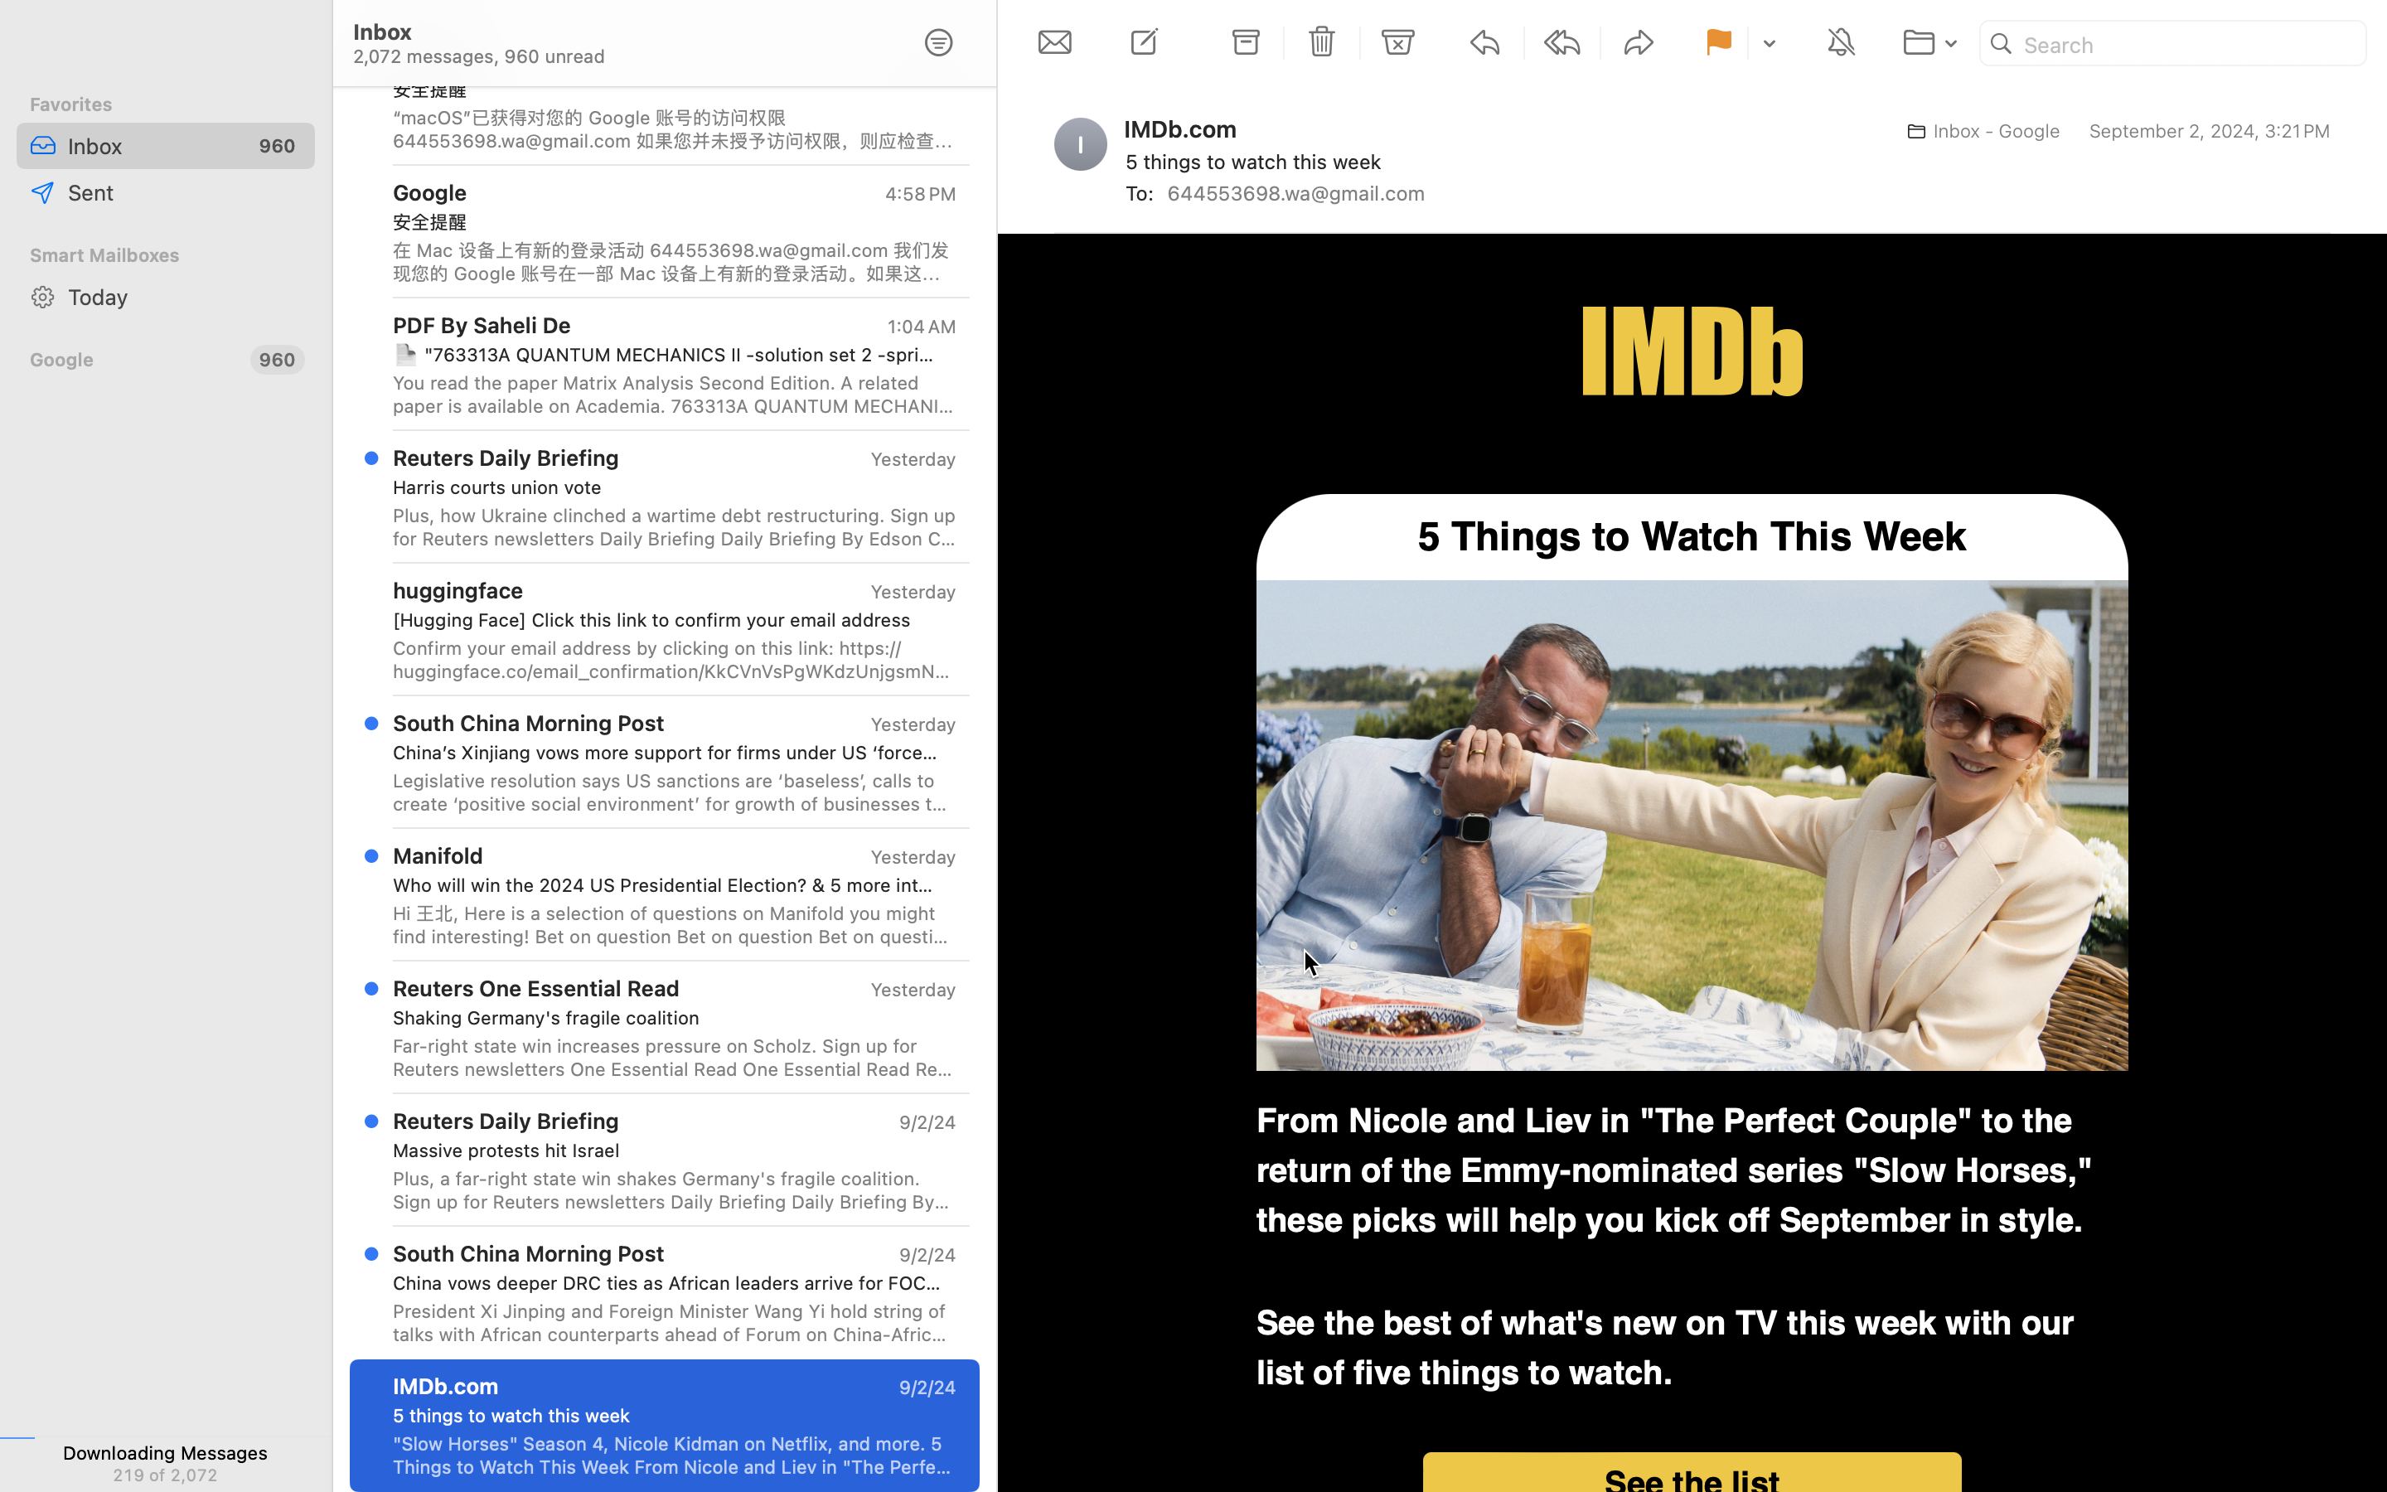 The width and height of the screenshot is (2387, 1492). Describe the element at coordinates (675, 129) in the screenshot. I see `“macOS”已获得对您的 Google 账号的访问权限 644553698.wa@gmail.com 如果您并未授予访问权限，则应检查此活动，并确保您的账号安全。 查看活动 您也可以访问以下网址查看安全性活动： https://myaccount.google.com/notifications 我们向您发送这封电子邮件，目的是让您了解关于您的 Google 账号和服务的重大变化。 © 2024 Google LLC, 1600 Amphitheatre Parkway, Mountain View, CA 94043, USA` at that location.